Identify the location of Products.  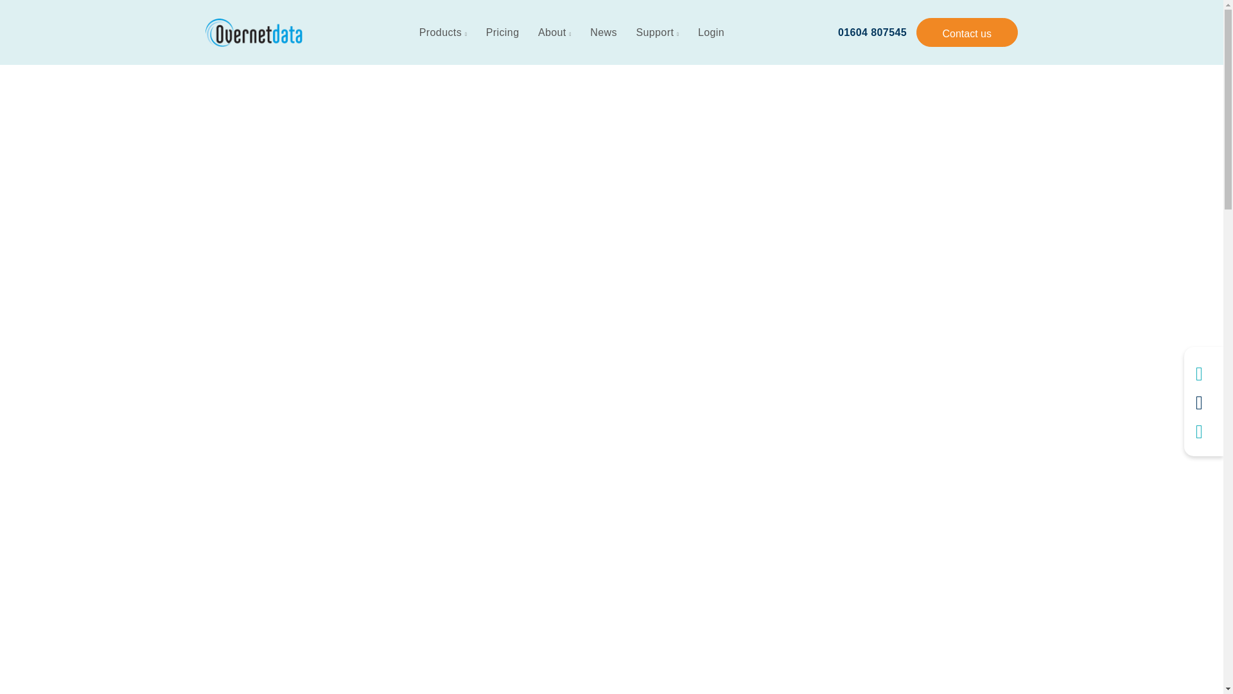
(443, 33).